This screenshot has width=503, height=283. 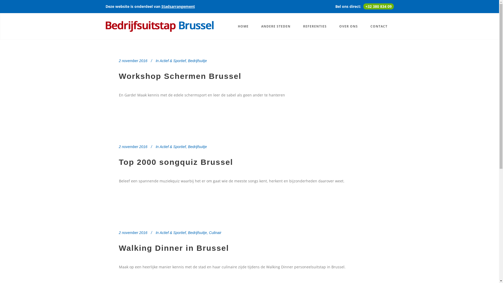 I want to click on Actief & Sportief, so click(x=173, y=233).